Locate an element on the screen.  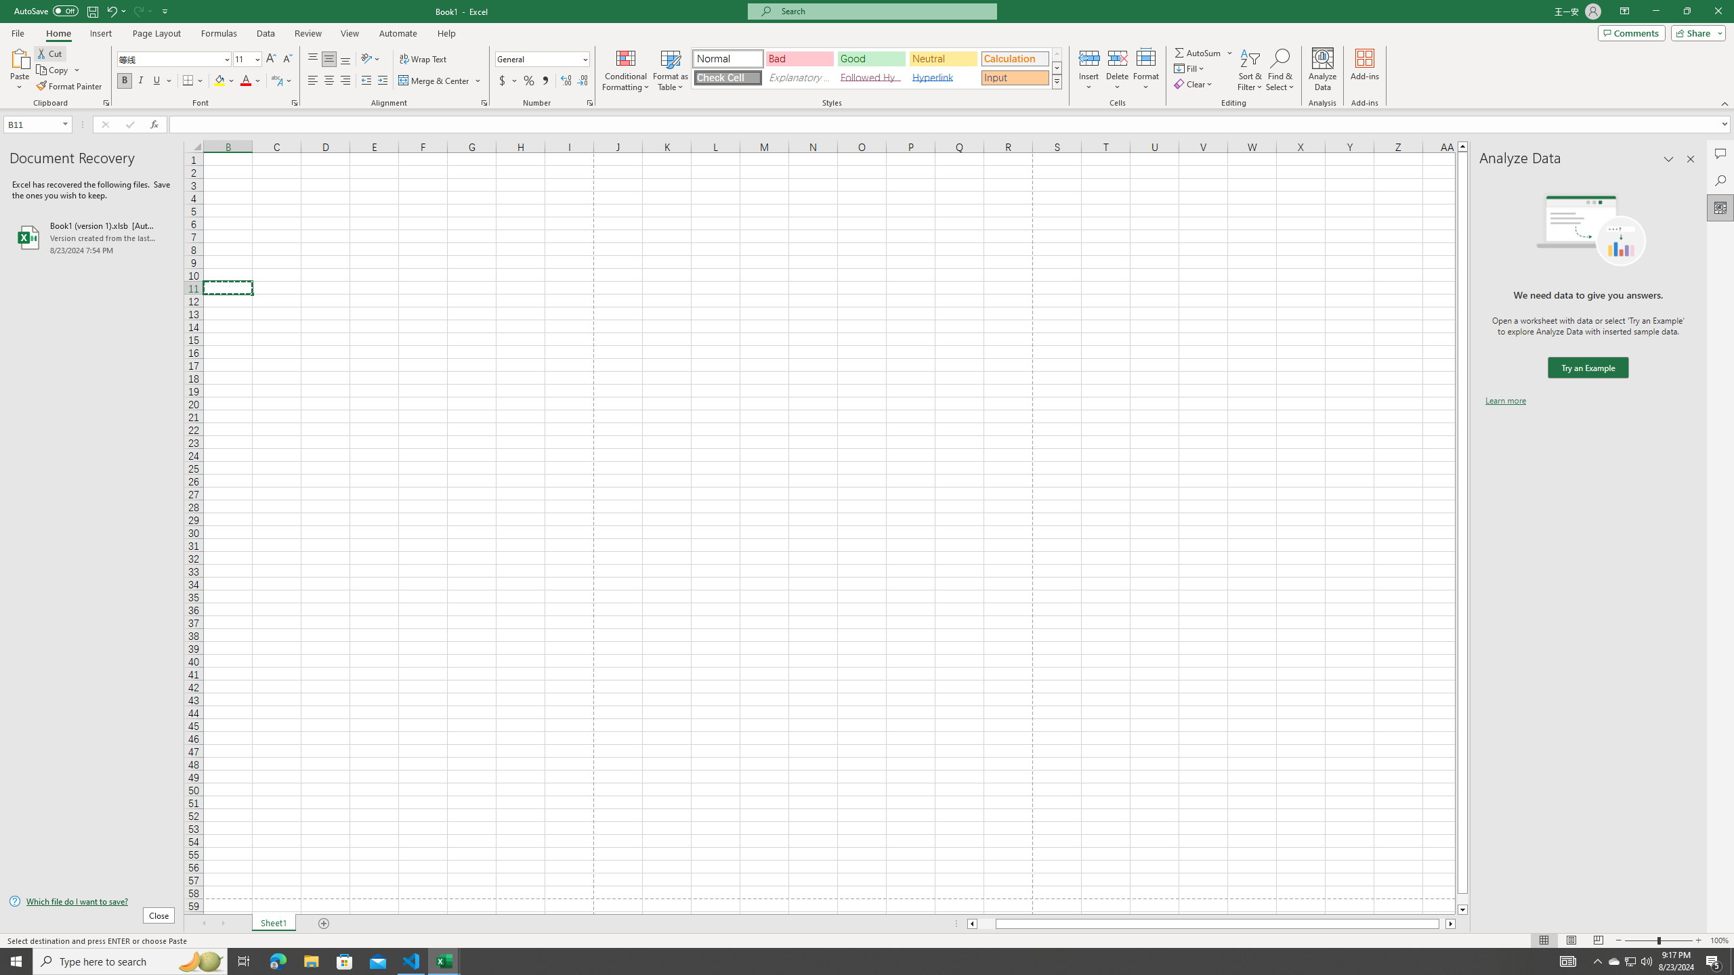
Underline is located at coordinates (162, 81).